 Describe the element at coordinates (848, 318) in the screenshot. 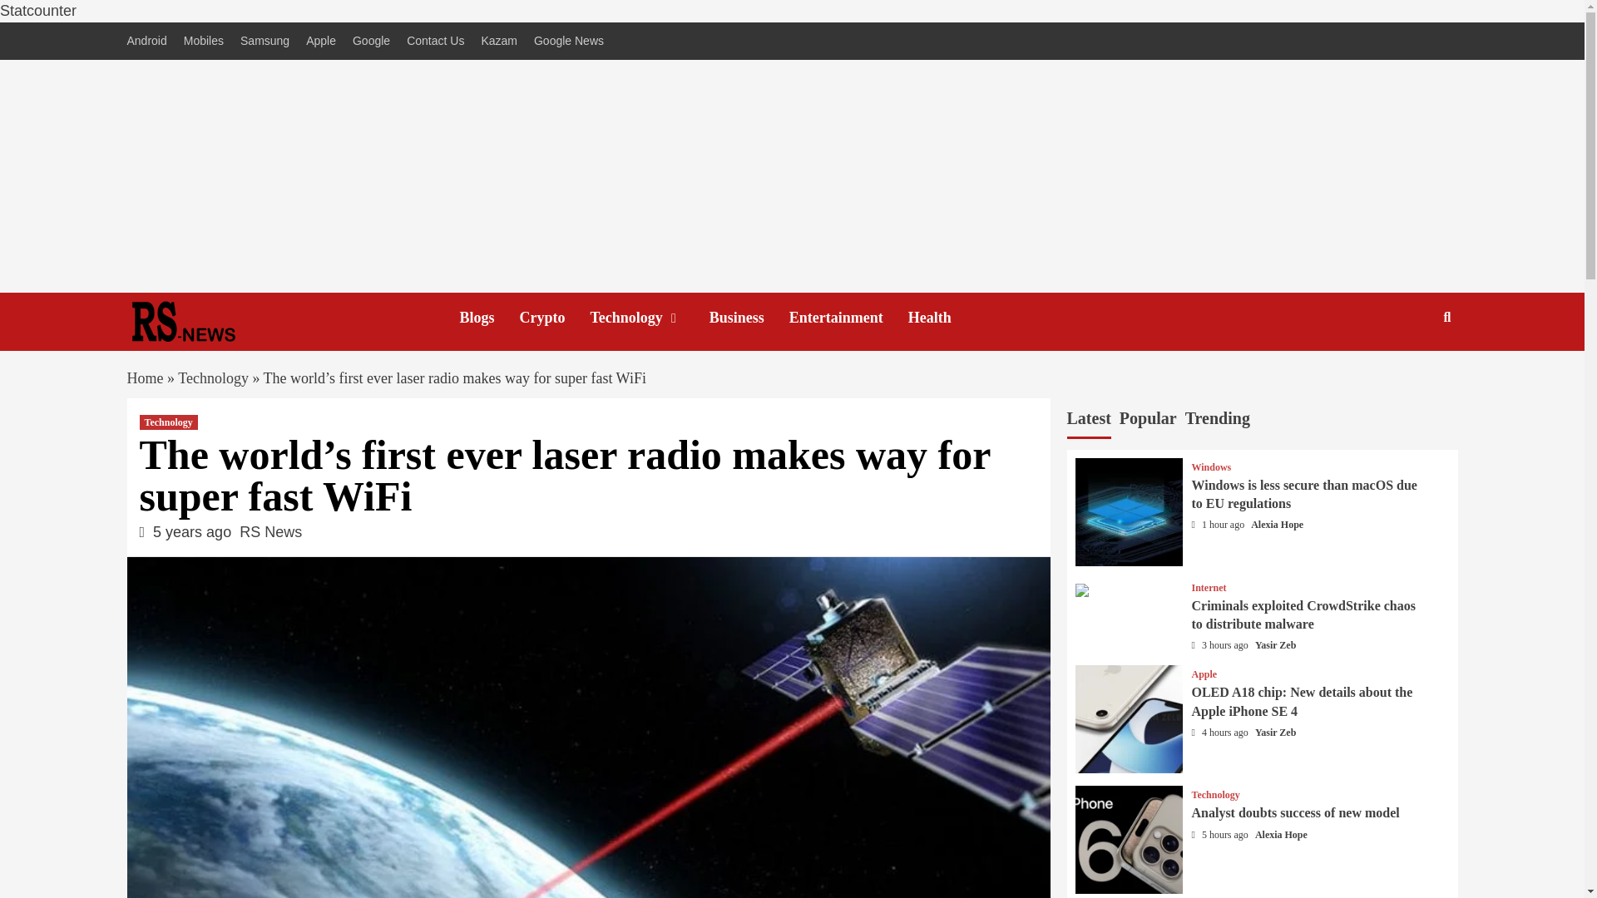

I see `Entertainment` at that location.